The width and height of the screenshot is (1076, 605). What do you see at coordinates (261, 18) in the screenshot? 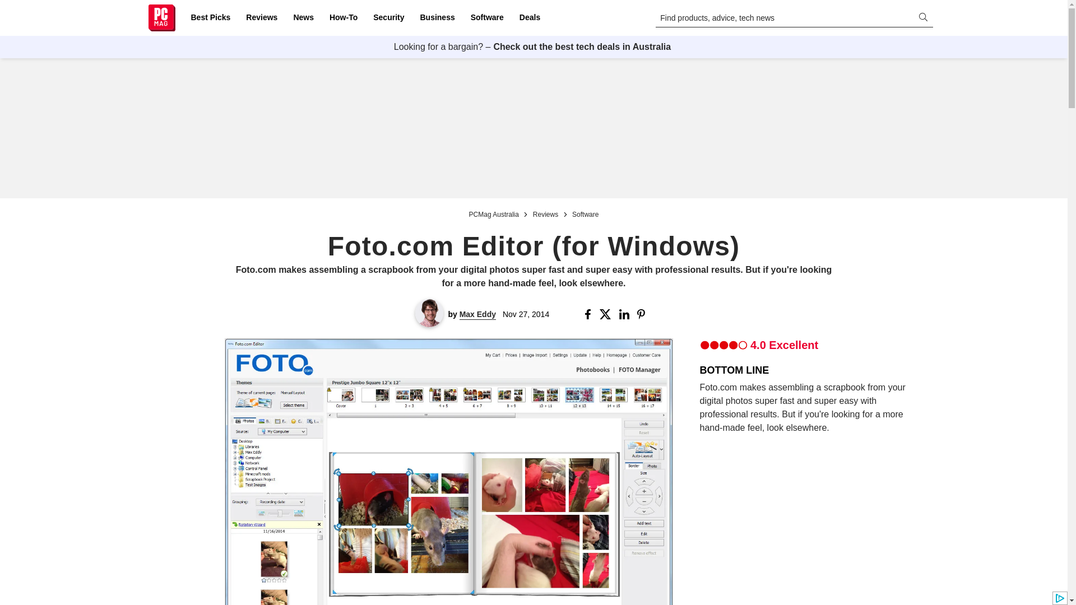
I see `Reviews` at bounding box center [261, 18].